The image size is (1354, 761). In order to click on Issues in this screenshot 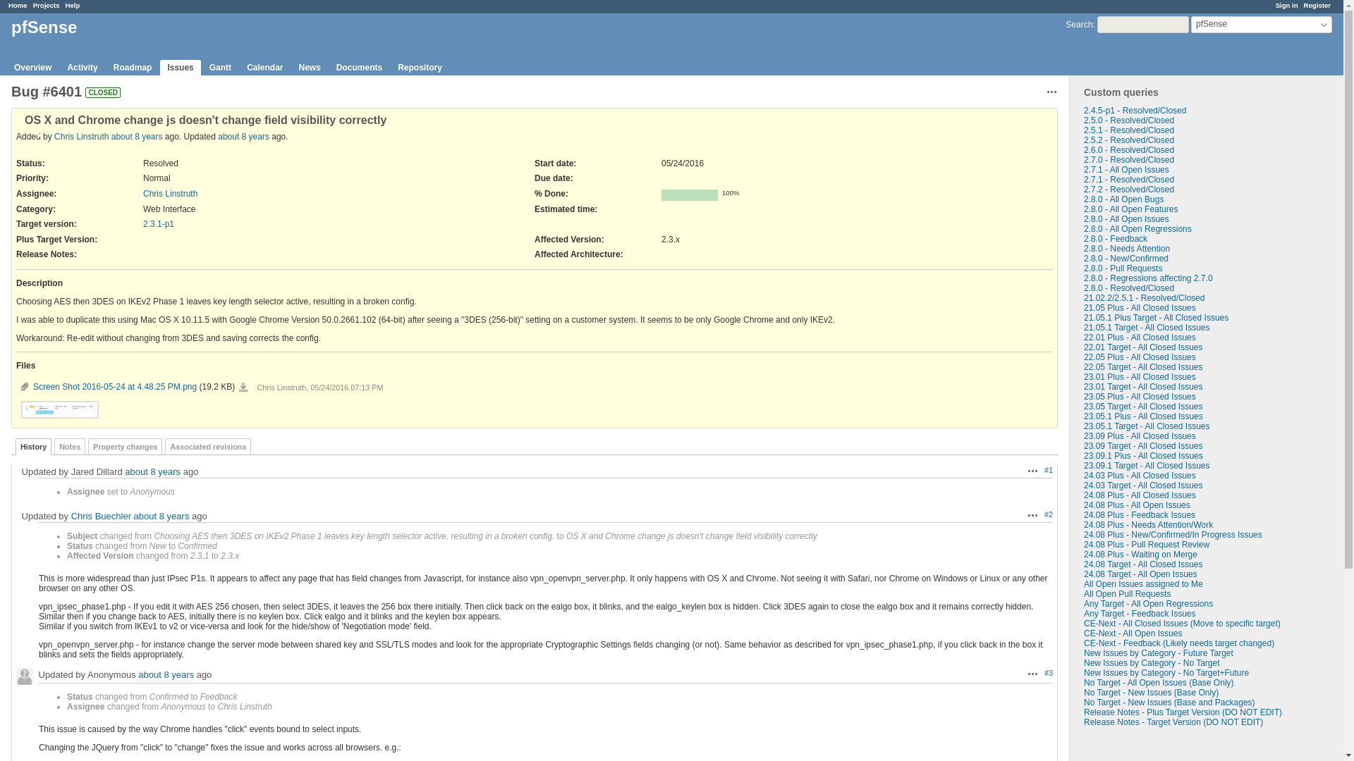, I will do `click(180, 68)`.